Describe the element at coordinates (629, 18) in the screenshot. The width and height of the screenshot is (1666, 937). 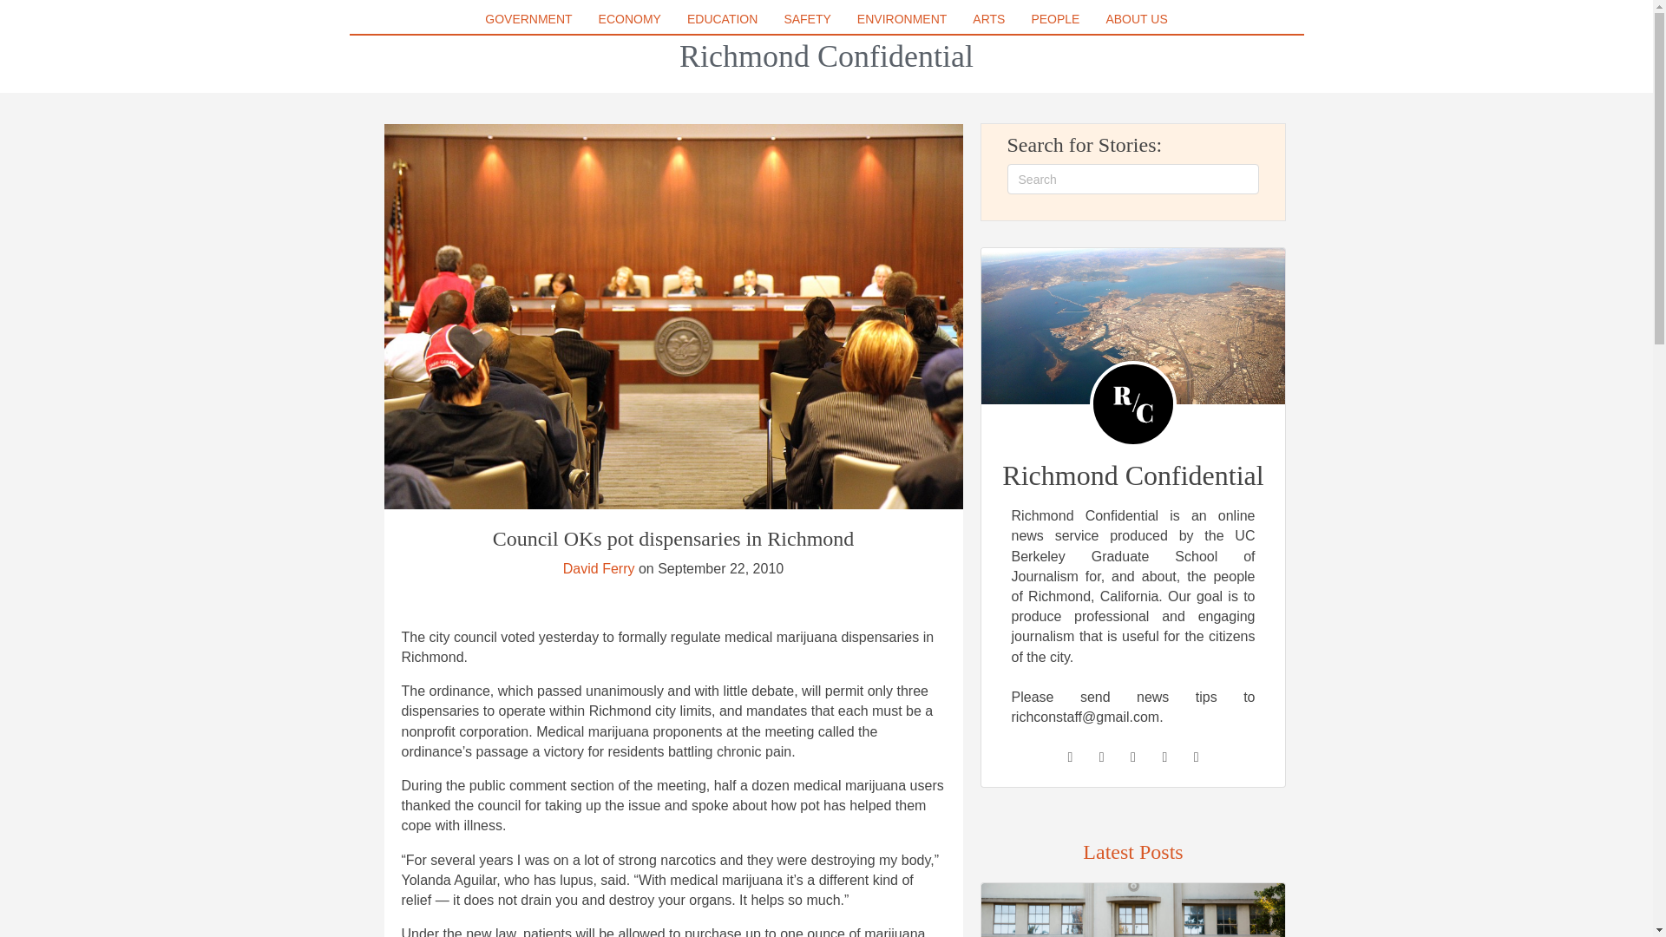
I see `ECONOMY` at that location.